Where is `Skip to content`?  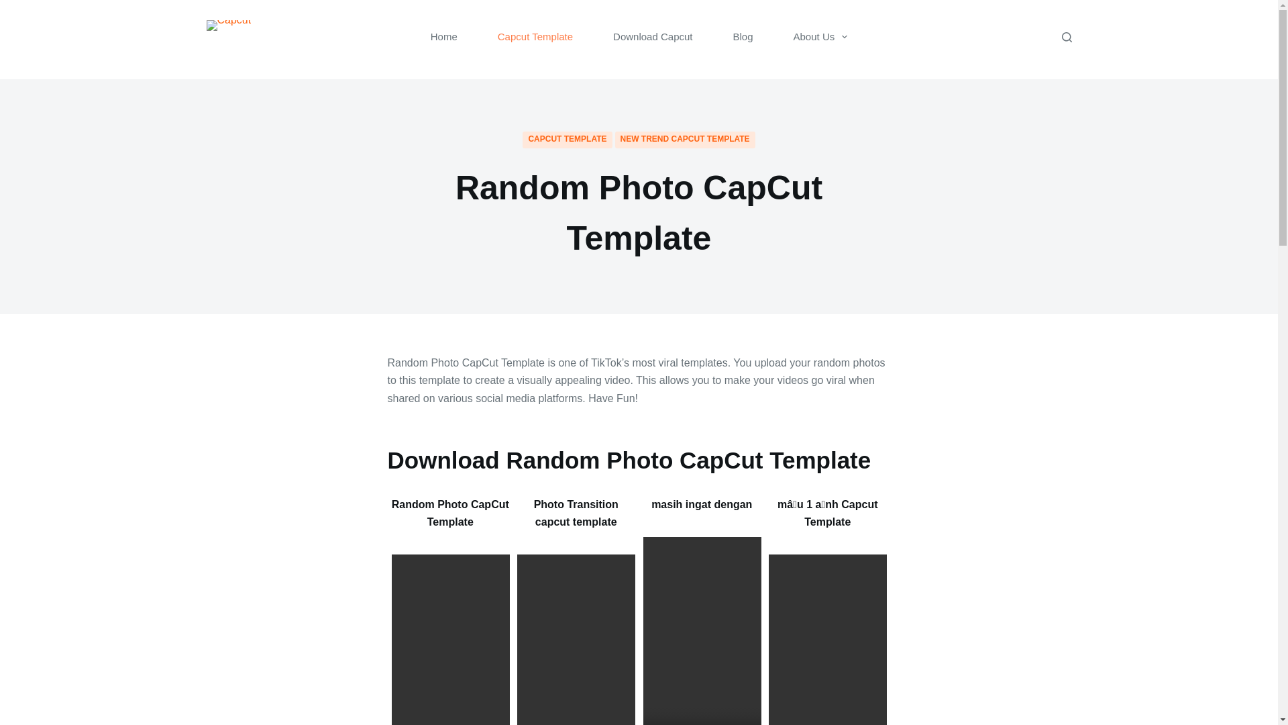 Skip to content is located at coordinates (13, 7).